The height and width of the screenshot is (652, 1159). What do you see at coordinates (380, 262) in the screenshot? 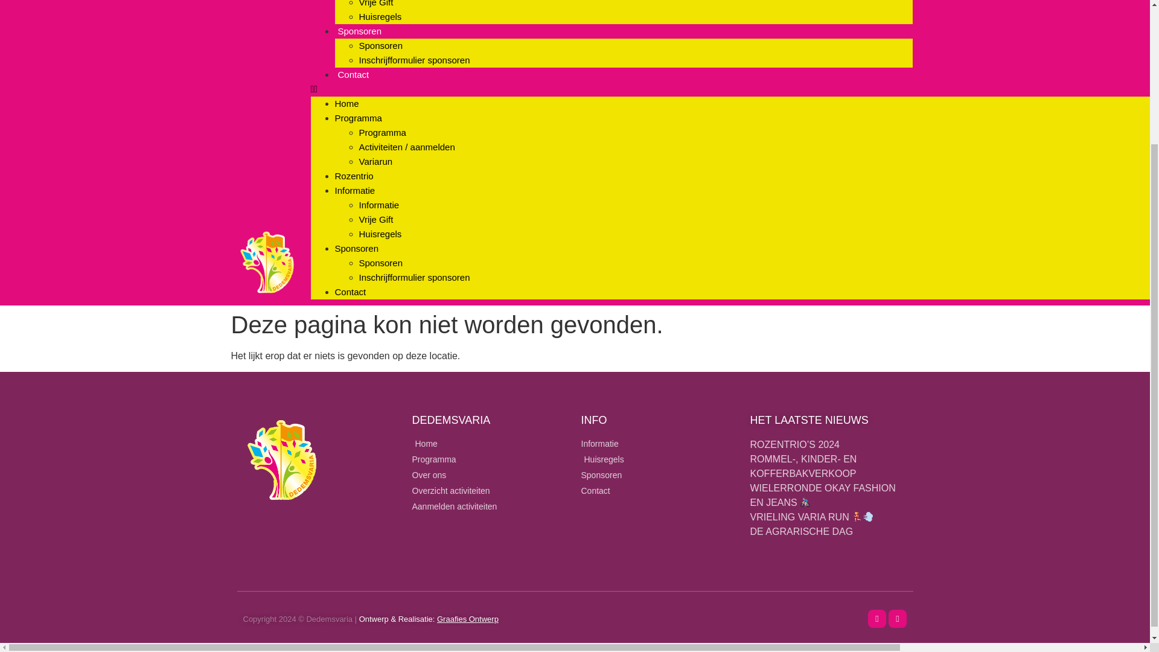
I see `Sponsoren` at bounding box center [380, 262].